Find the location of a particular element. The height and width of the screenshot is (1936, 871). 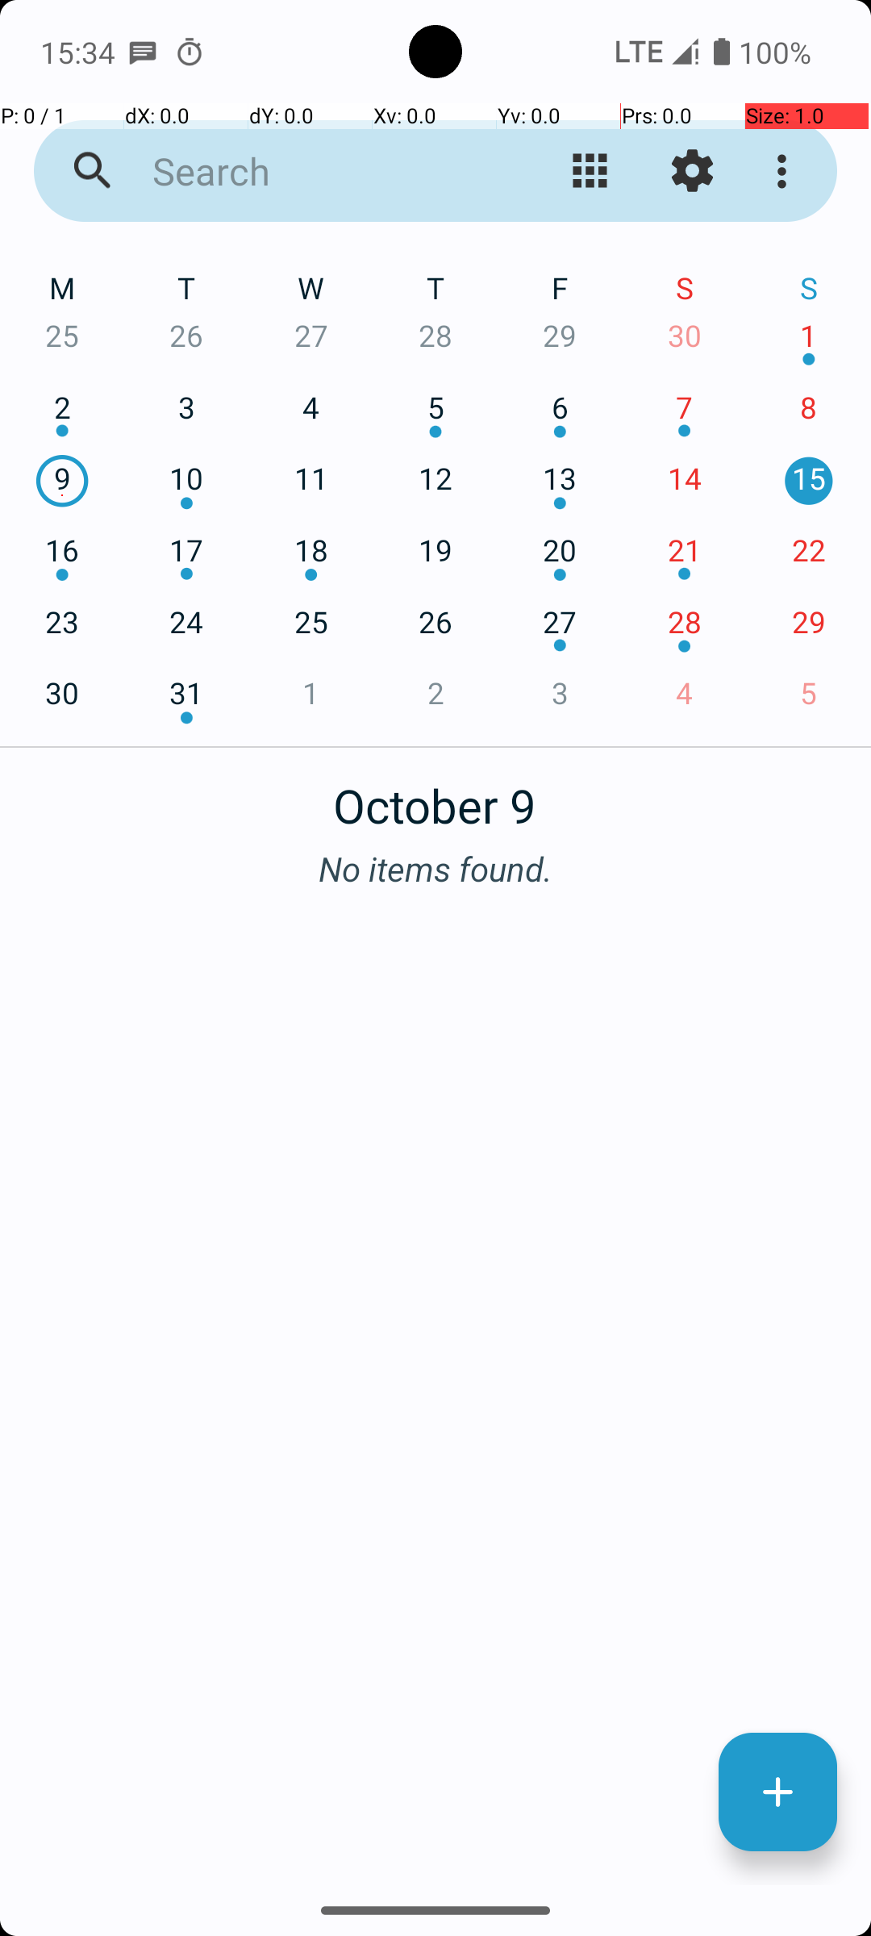

SMS Messenger notification: +15785288010 is located at coordinates (143, 52).